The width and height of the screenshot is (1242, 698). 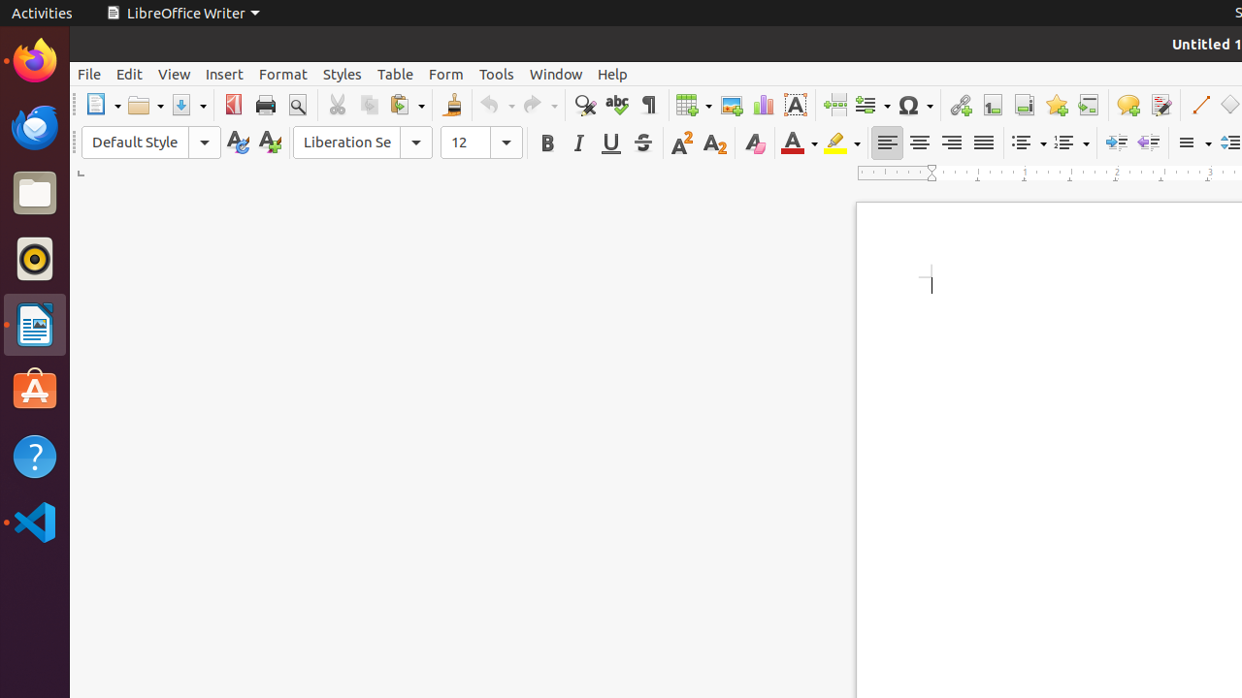 What do you see at coordinates (1199, 105) in the screenshot?
I see `Line` at bounding box center [1199, 105].